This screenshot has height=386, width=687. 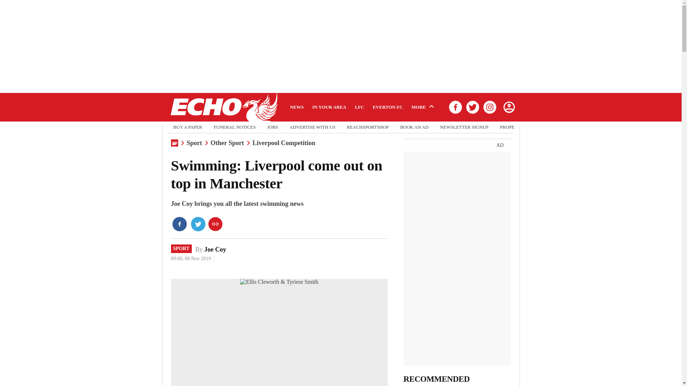 What do you see at coordinates (187, 127) in the screenshot?
I see `BUY A PAPER` at bounding box center [187, 127].